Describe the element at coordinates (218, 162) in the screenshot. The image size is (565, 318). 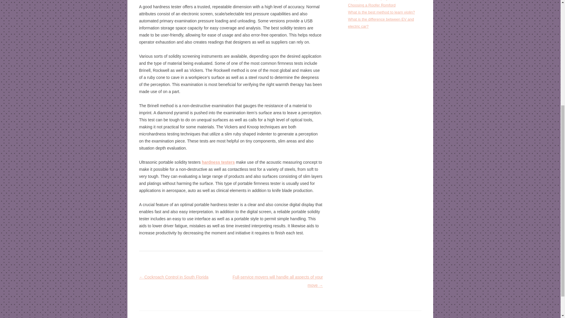
I see `hardness testers` at that location.